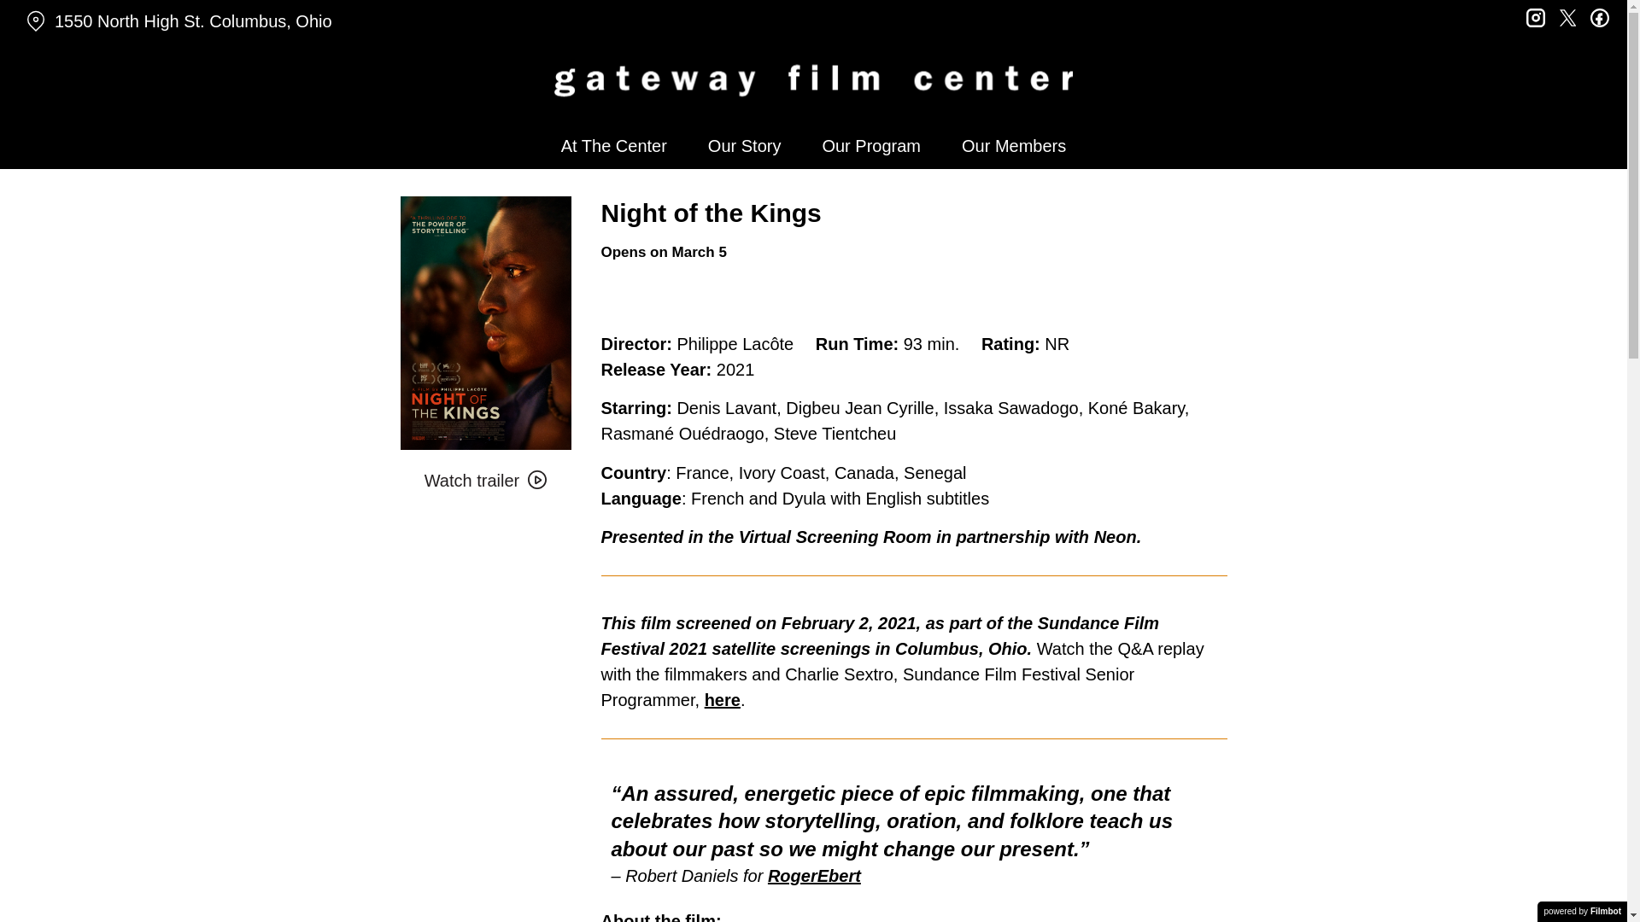 The image size is (1640, 922). What do you see at coordinates (1567, 15) in the screenshot?
I see `twitter` at bounding box center [1567, 15].